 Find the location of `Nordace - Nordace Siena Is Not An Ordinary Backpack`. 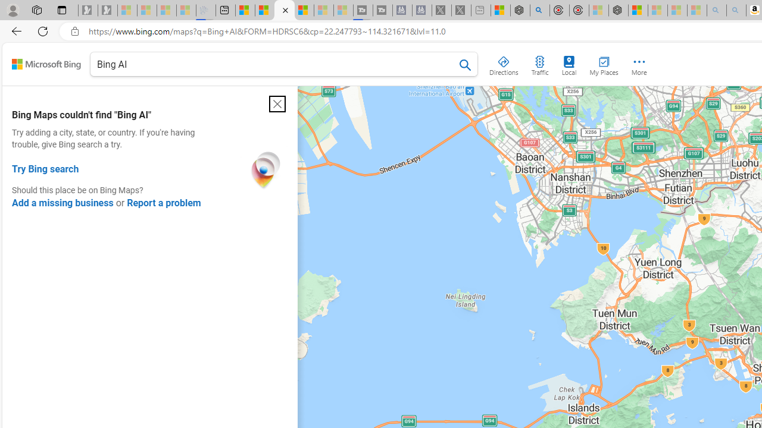

Nordace - Nordace Siena Is Not An Ordinary Backpack is located at coordinates (618, 11).